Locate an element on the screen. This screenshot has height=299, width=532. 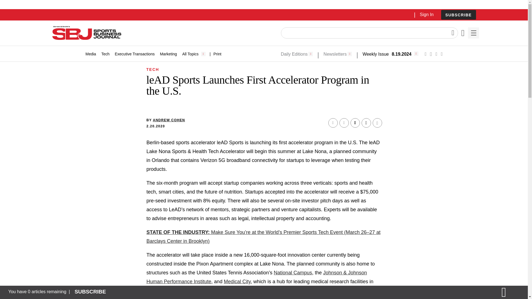
SUBSCRIBE is located at coordinates (458, 15).